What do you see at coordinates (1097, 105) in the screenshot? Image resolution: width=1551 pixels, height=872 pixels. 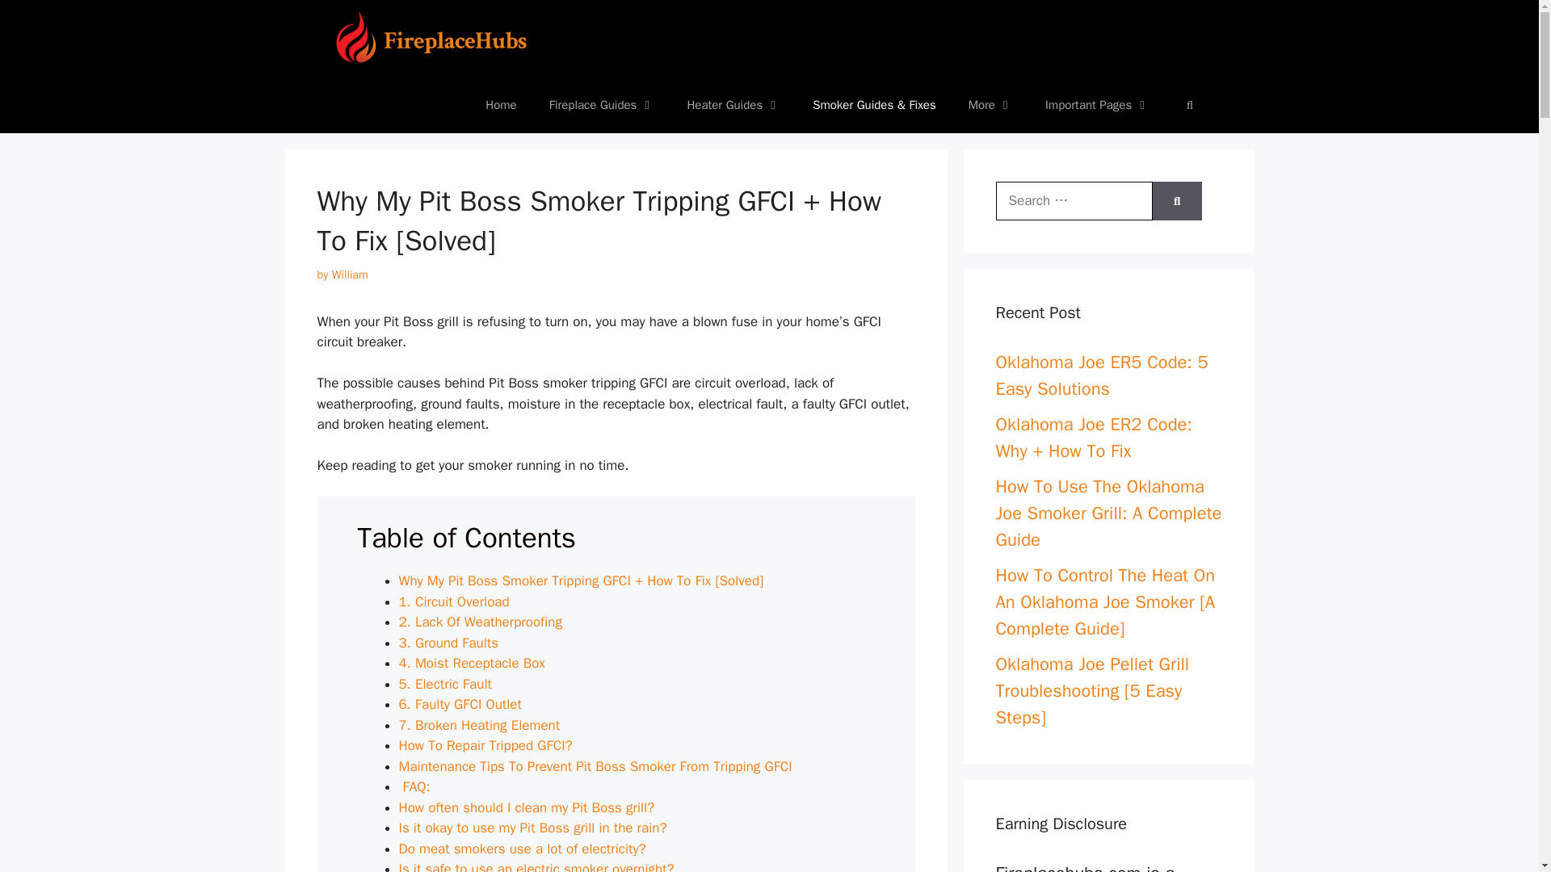 I see `Important Pages` at bounding box center [1097, 105].